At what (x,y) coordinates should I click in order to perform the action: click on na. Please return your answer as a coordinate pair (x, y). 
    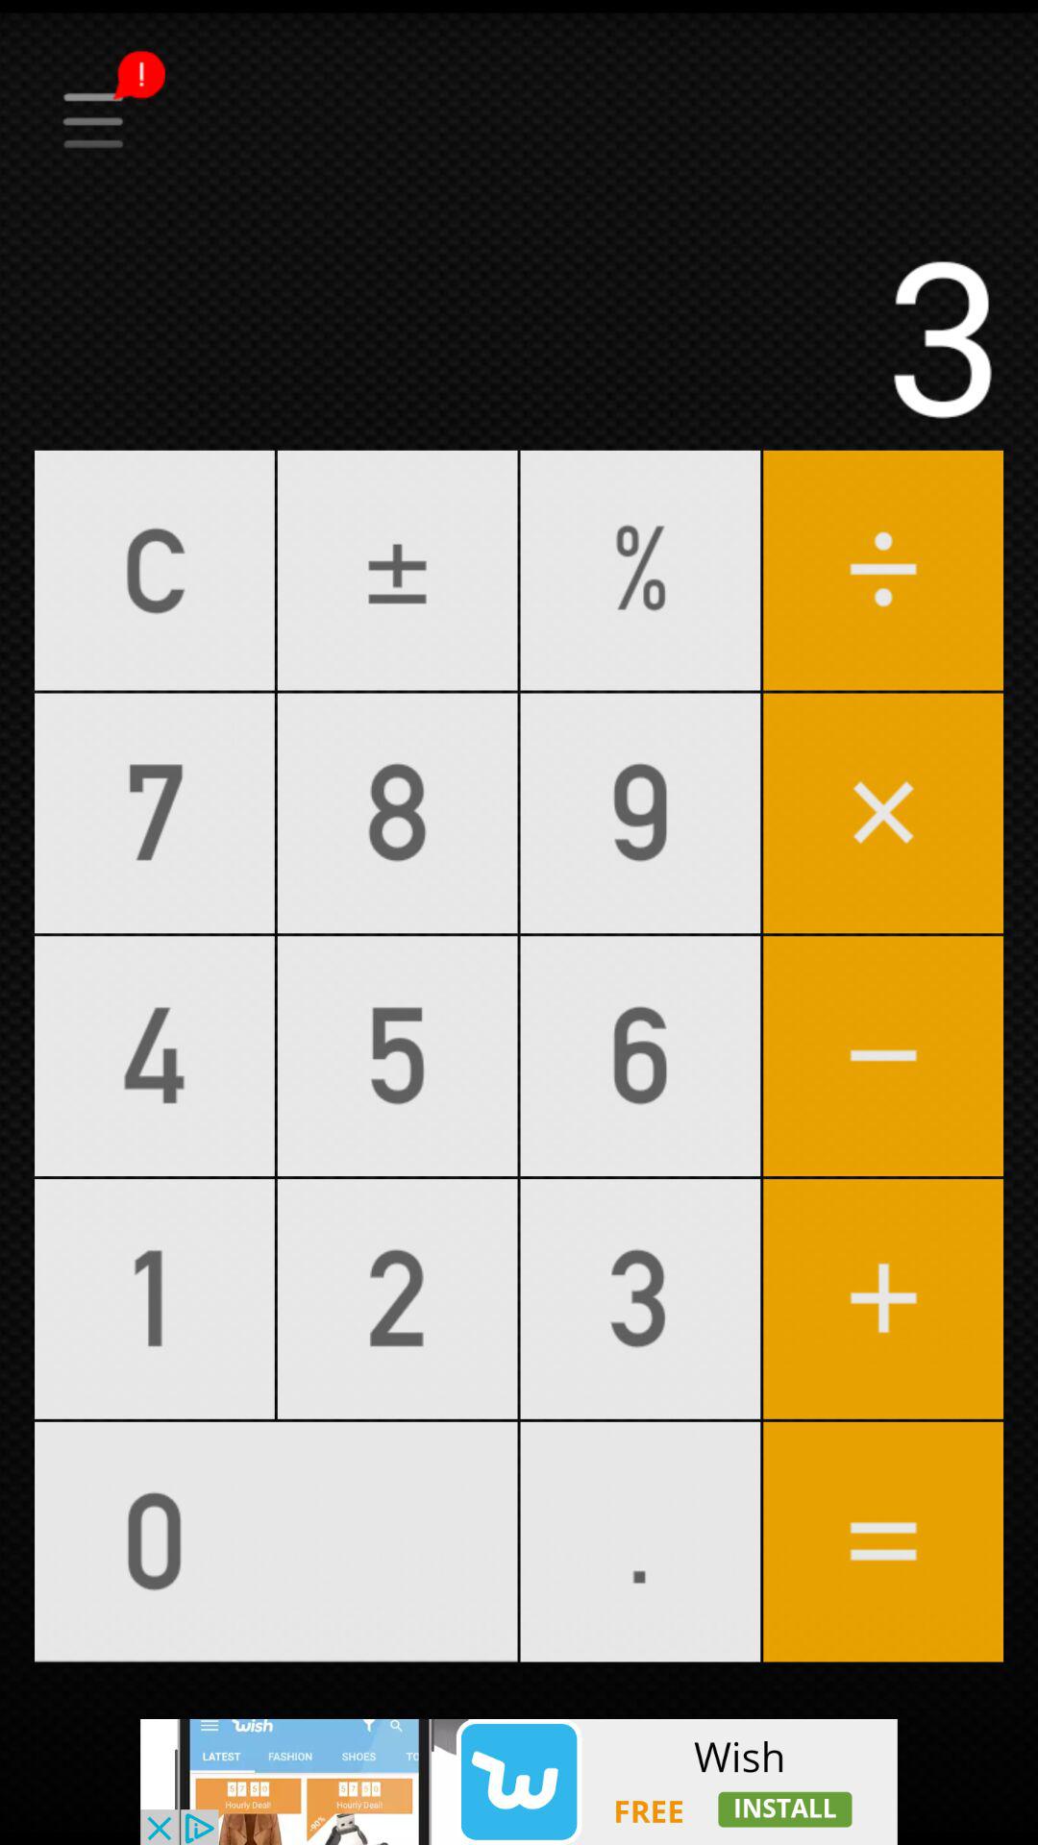
    Looking at the image, I should click on (519, 61).